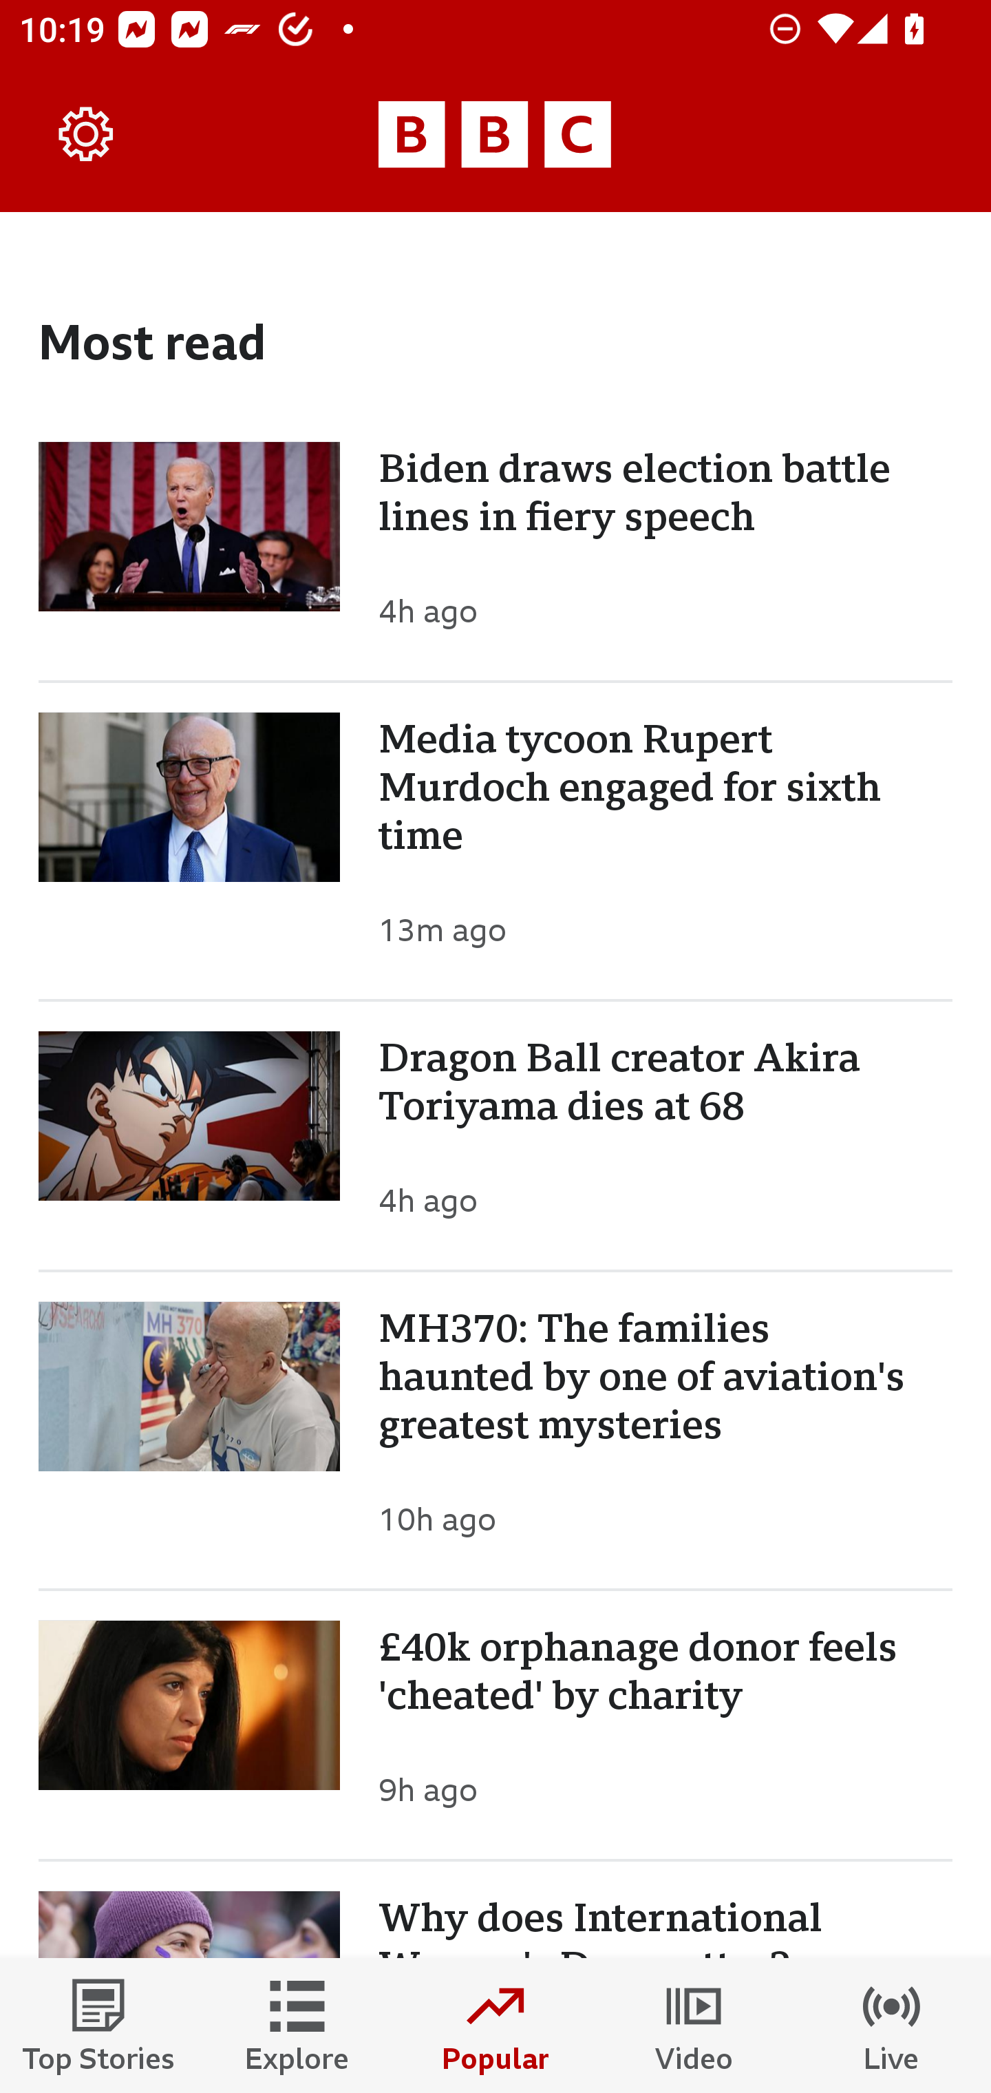 The width and height of the screenshot is (991, 2093). Describe the element at coordinates (892, 2026) in the screenshot. I see `Live` at that location.